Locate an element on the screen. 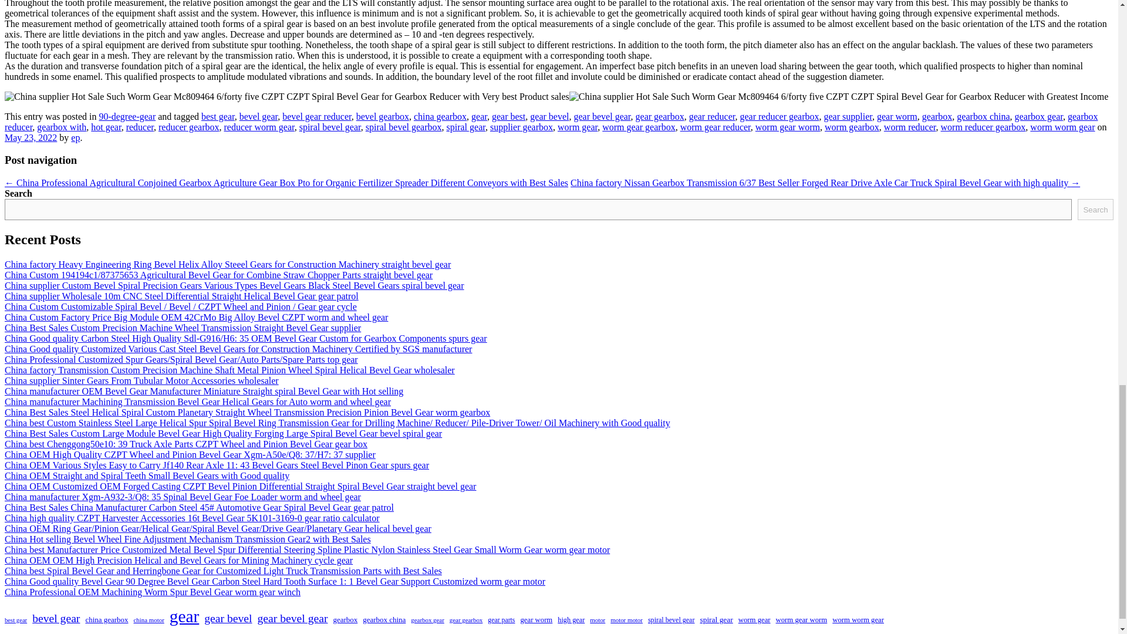 This screenshot has width=1127, height=634. spiral gear is located at coordinates (465, 127).